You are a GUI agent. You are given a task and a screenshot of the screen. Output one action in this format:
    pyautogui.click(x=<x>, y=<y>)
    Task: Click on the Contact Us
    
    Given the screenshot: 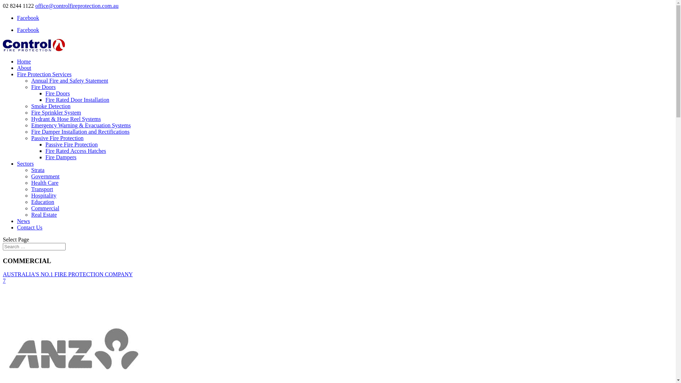 What is the action you would take?
    pyautogui.click(x=30, y=228)
    